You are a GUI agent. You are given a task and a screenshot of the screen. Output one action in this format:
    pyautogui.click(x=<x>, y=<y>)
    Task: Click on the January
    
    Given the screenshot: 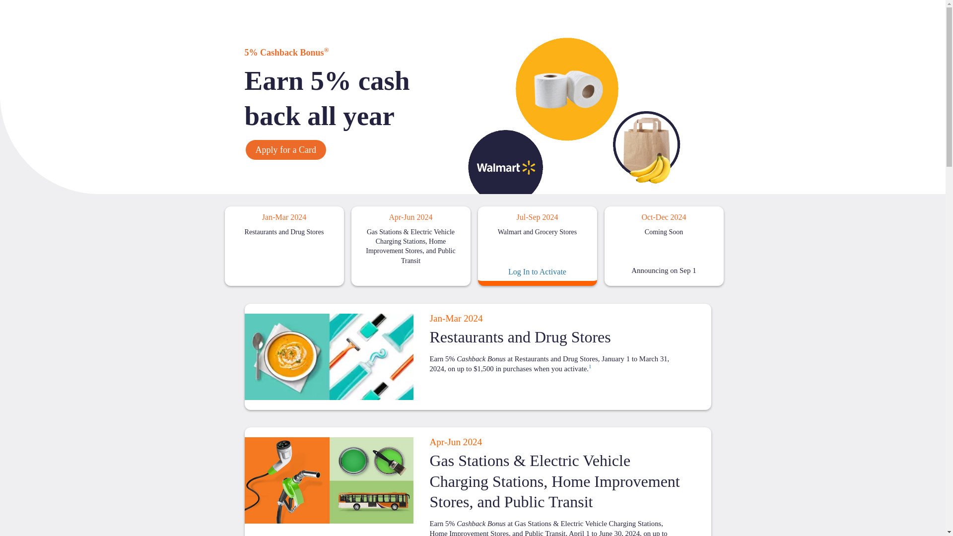 What is the action you would take?
    pyautogui.click(x=436, y=318)
    